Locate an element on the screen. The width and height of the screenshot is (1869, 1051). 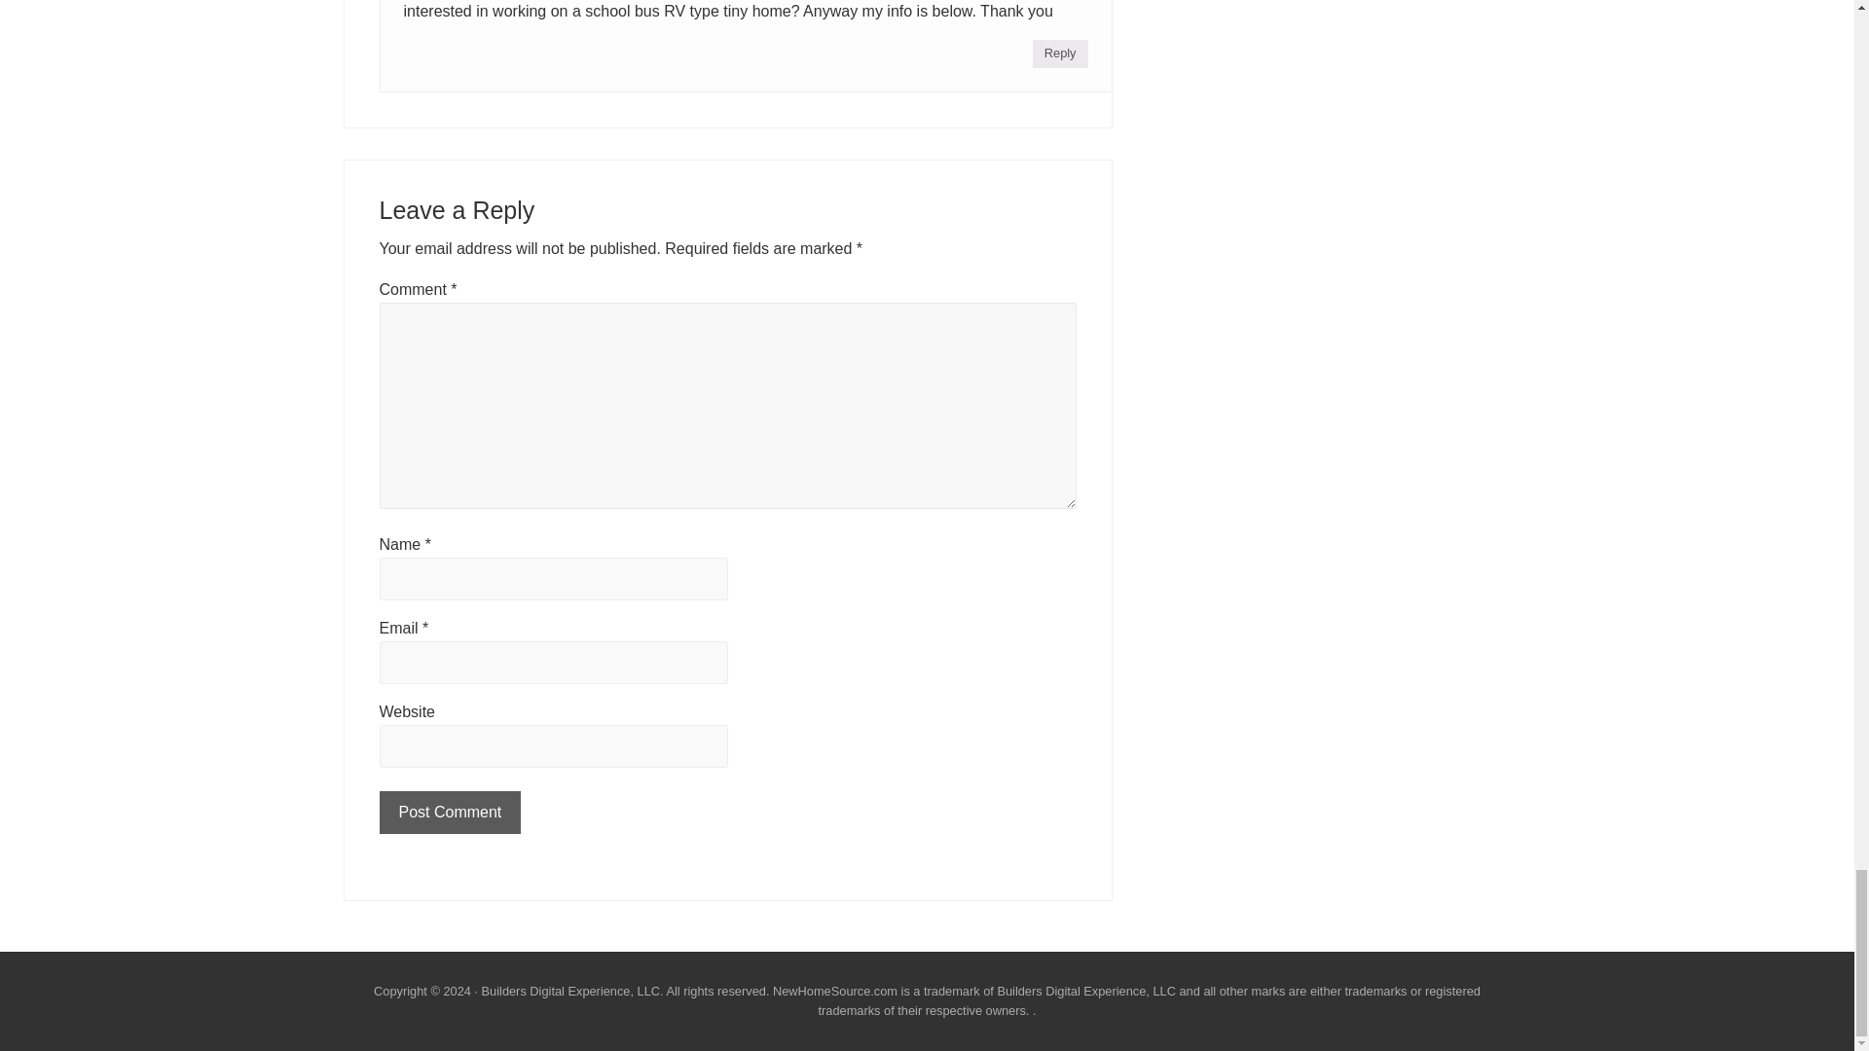
Post Comment is located at coordinates (450, 813).